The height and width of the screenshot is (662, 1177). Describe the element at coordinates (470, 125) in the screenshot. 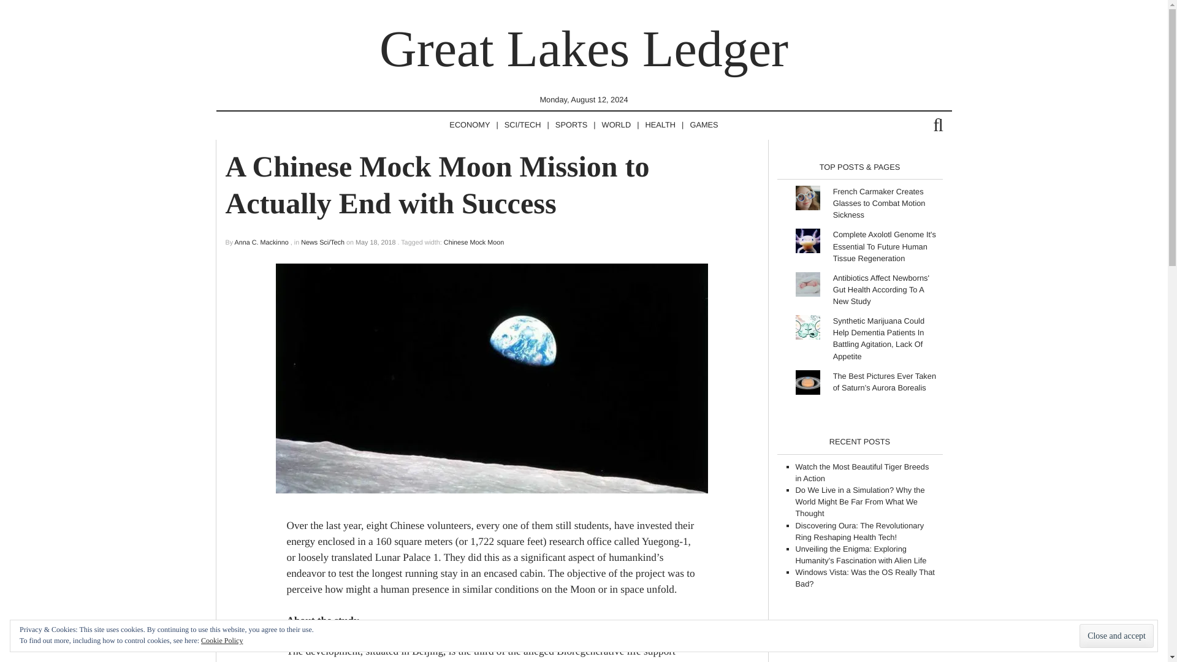

I see `ECONOMY` at that location.